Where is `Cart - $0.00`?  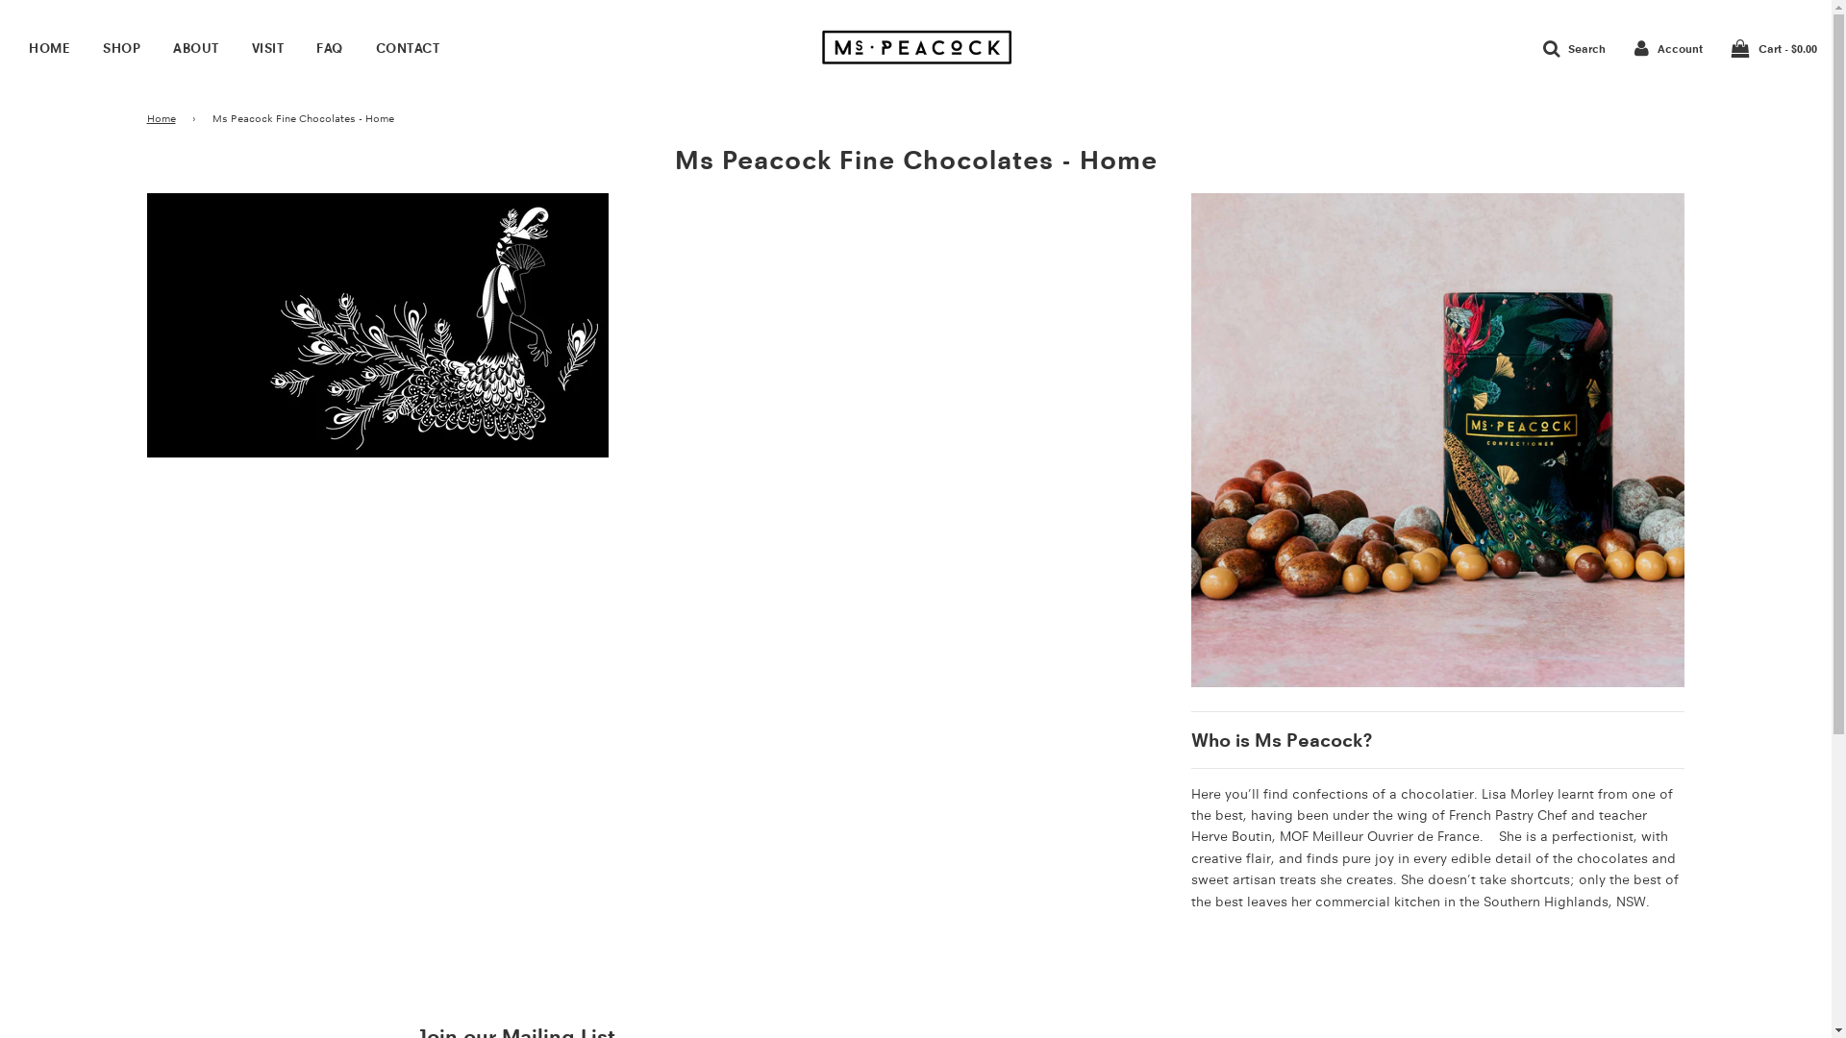 Cart - $0.00 is located at coordinates (1775, 47).